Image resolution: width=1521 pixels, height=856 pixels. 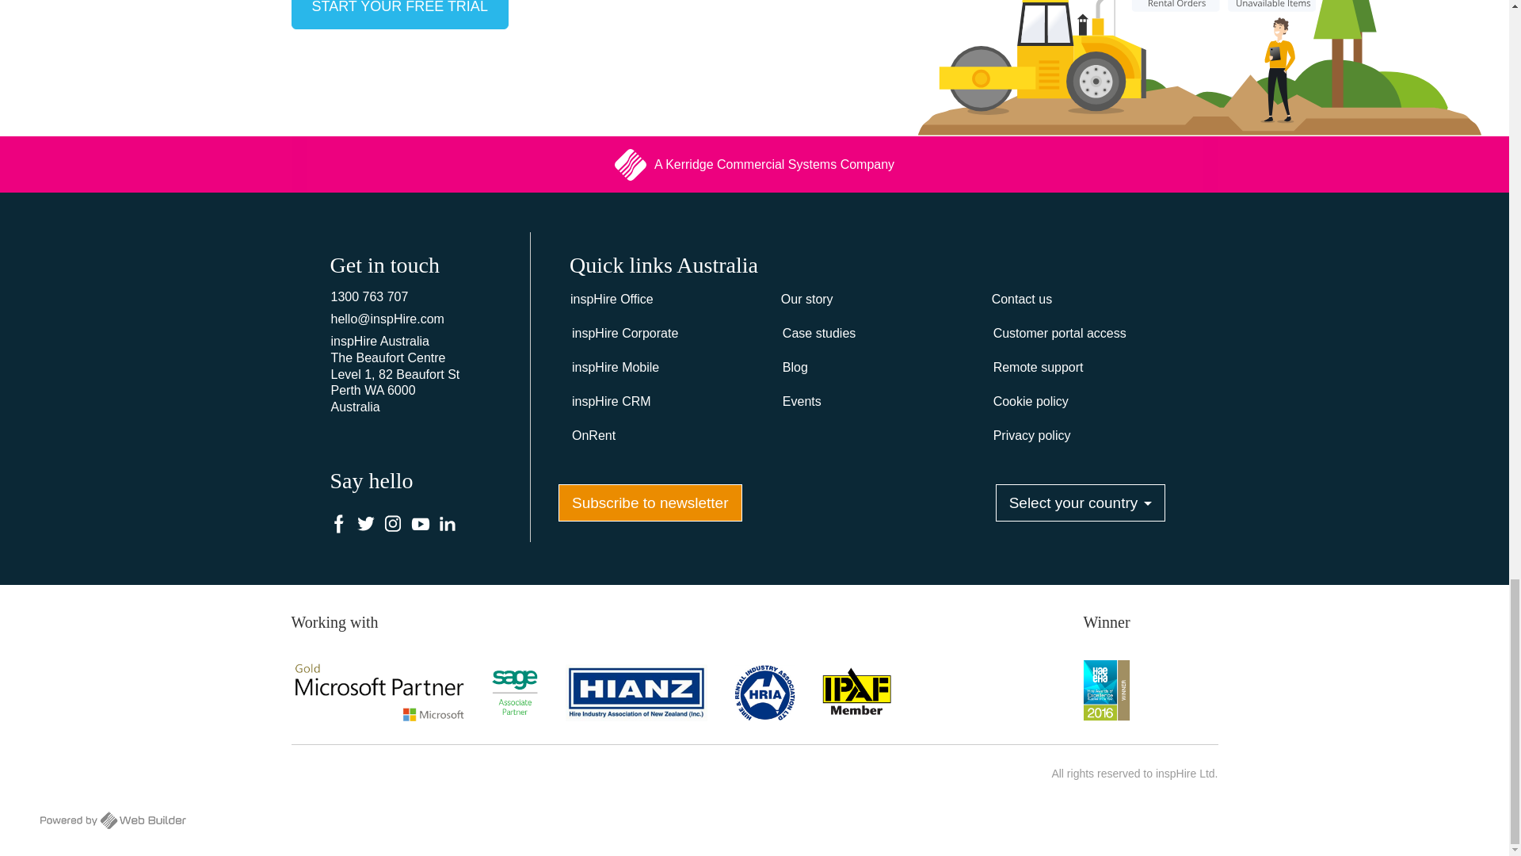 What do you see at coordinates (875, 333) in the screenshot?
I see `Case studies` at bounding box center [875, 333].